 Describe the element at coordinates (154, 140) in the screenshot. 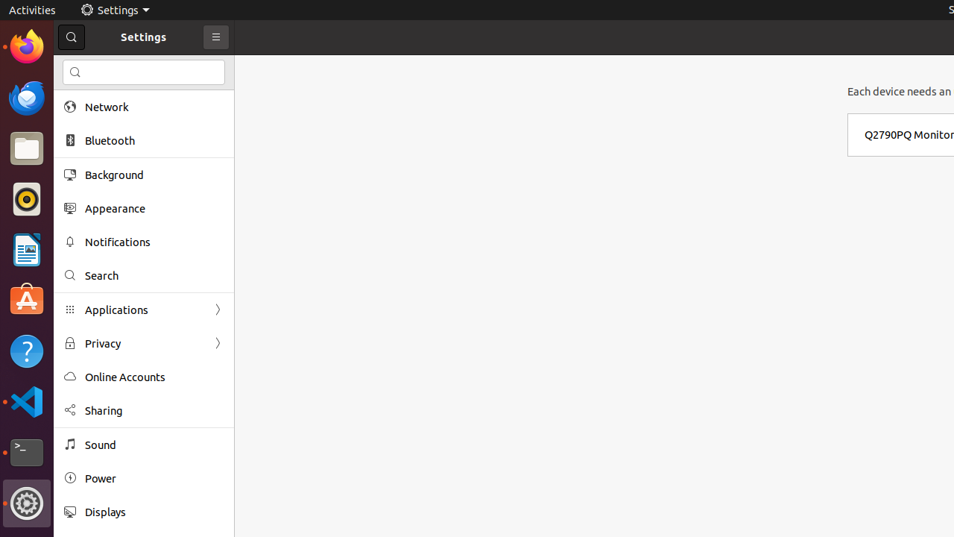

I see `Bluetooth` at that location.